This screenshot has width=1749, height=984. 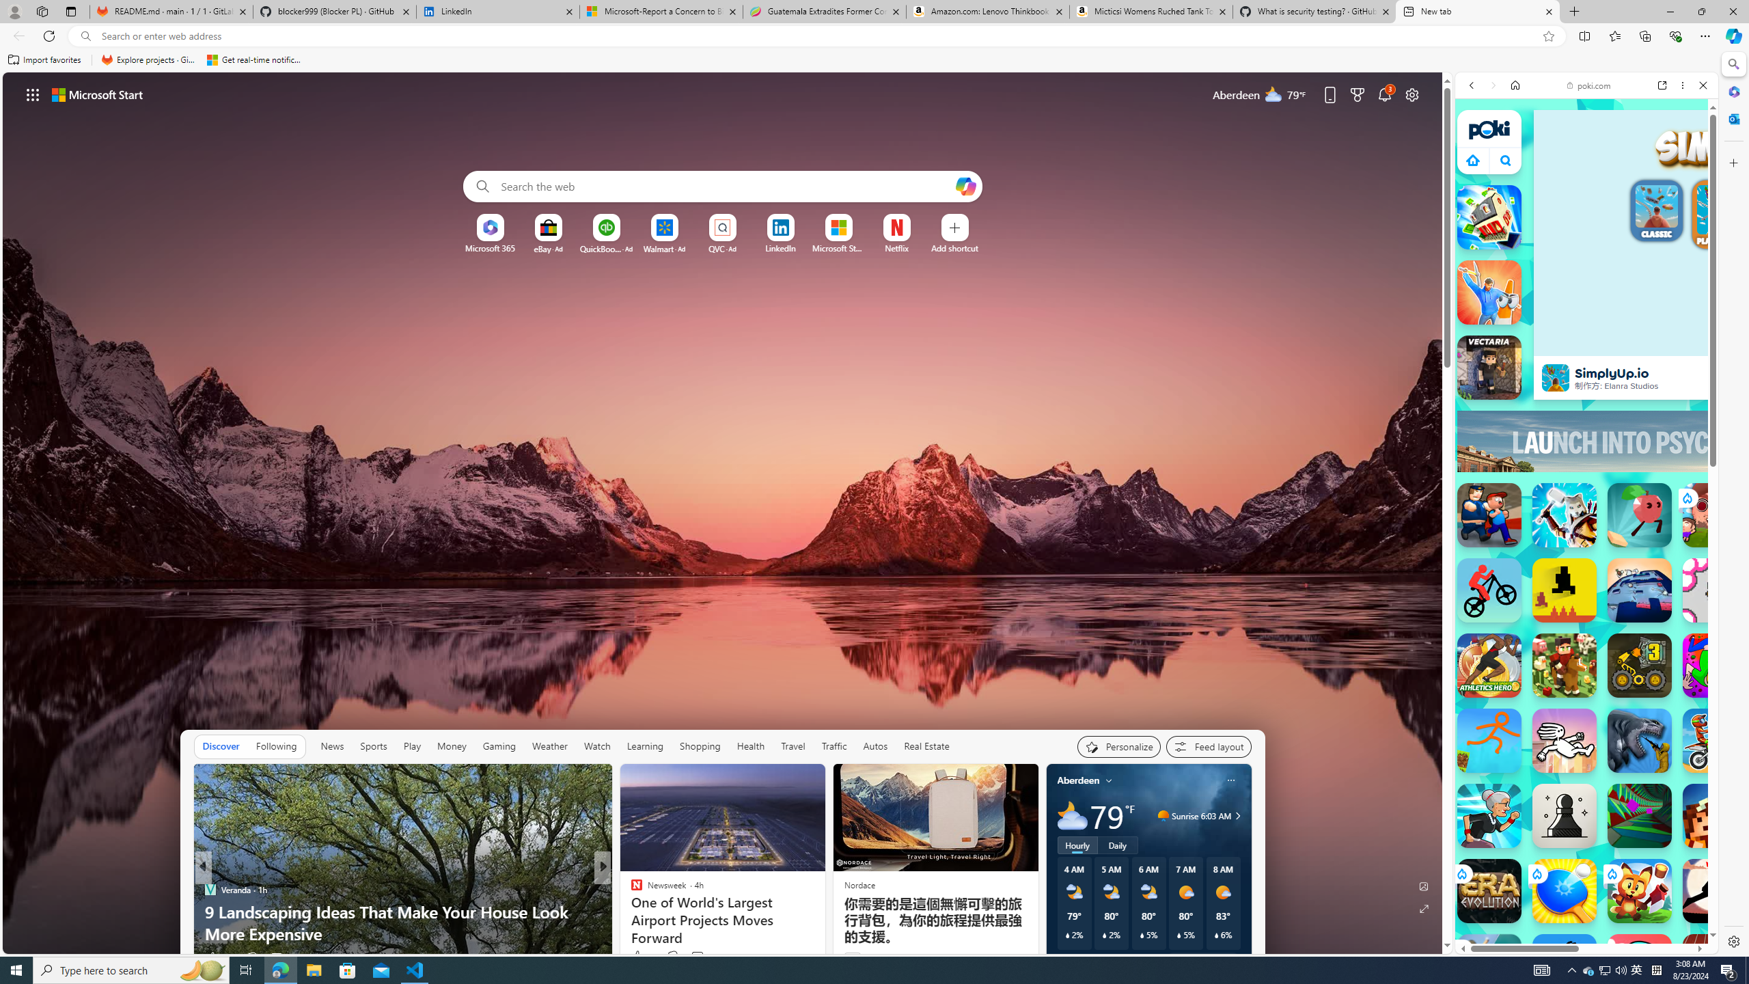 What do you see at coordinates (1216, 935) in the screenshot?
I see `Class: weather-current-precipitation-glyph` at bounding box center [1216, 935].